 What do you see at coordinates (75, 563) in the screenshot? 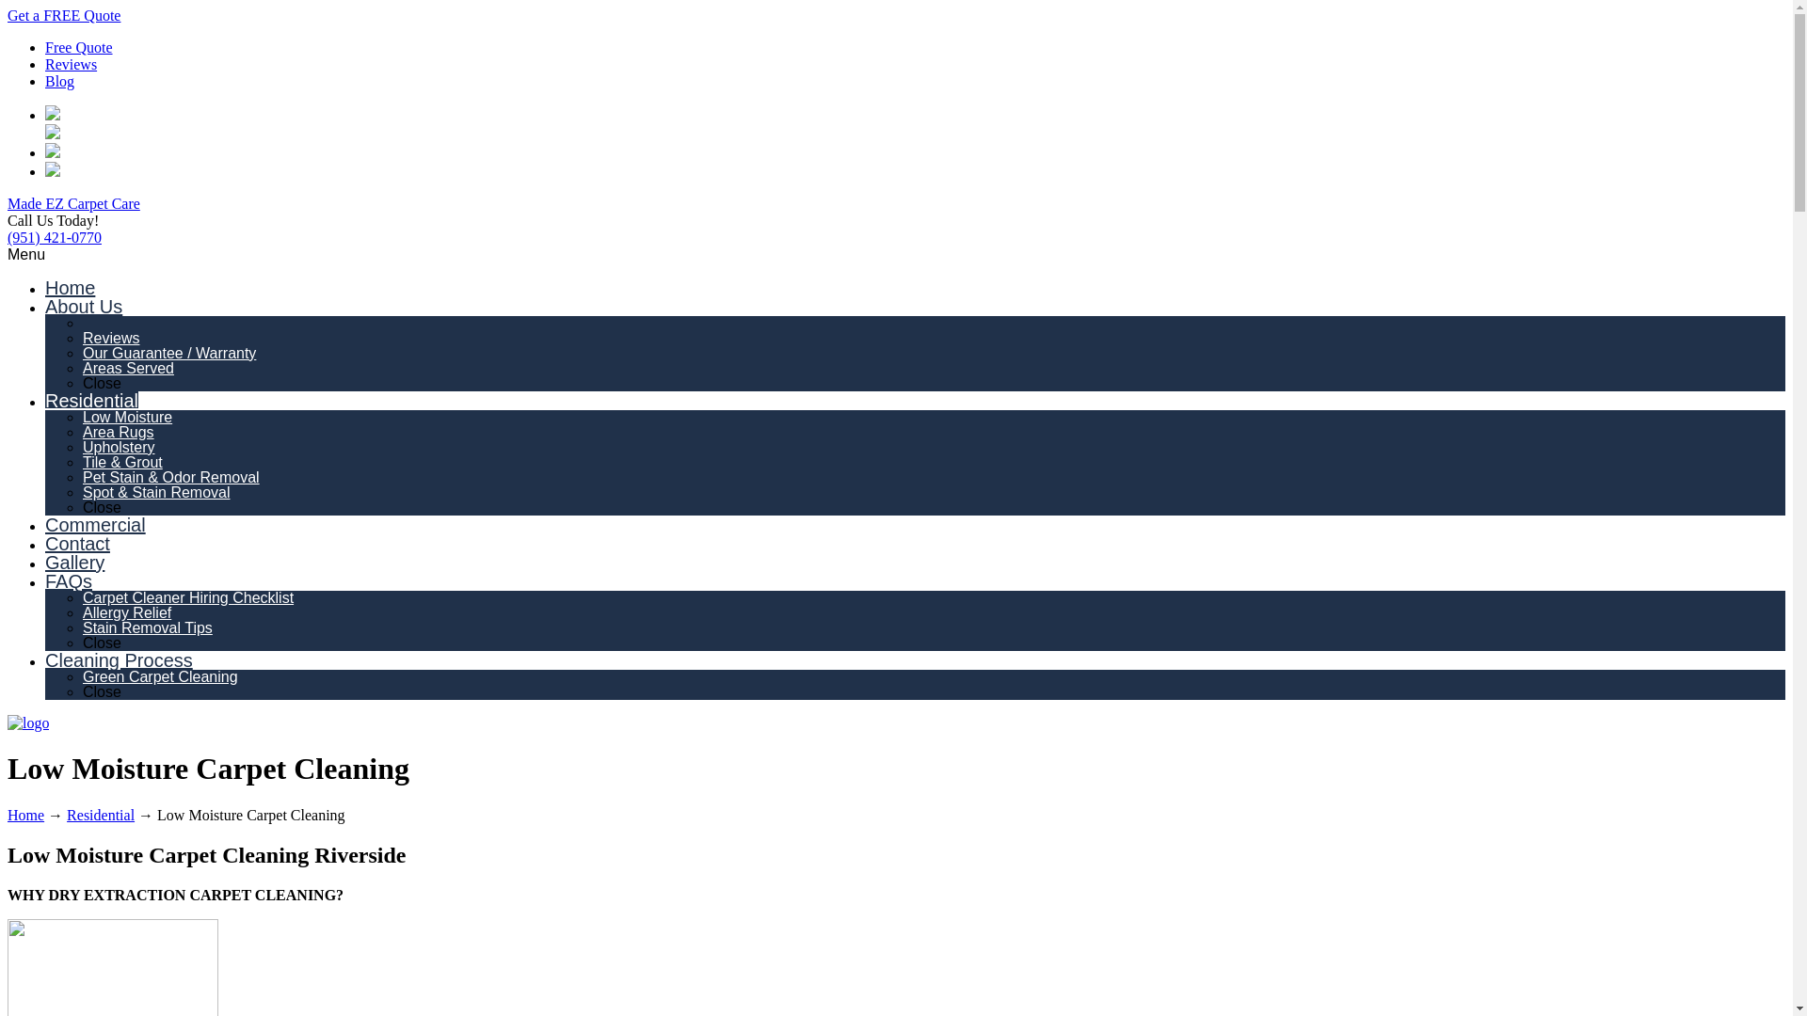
I see `Gallery` at bounding box center [75, 563].